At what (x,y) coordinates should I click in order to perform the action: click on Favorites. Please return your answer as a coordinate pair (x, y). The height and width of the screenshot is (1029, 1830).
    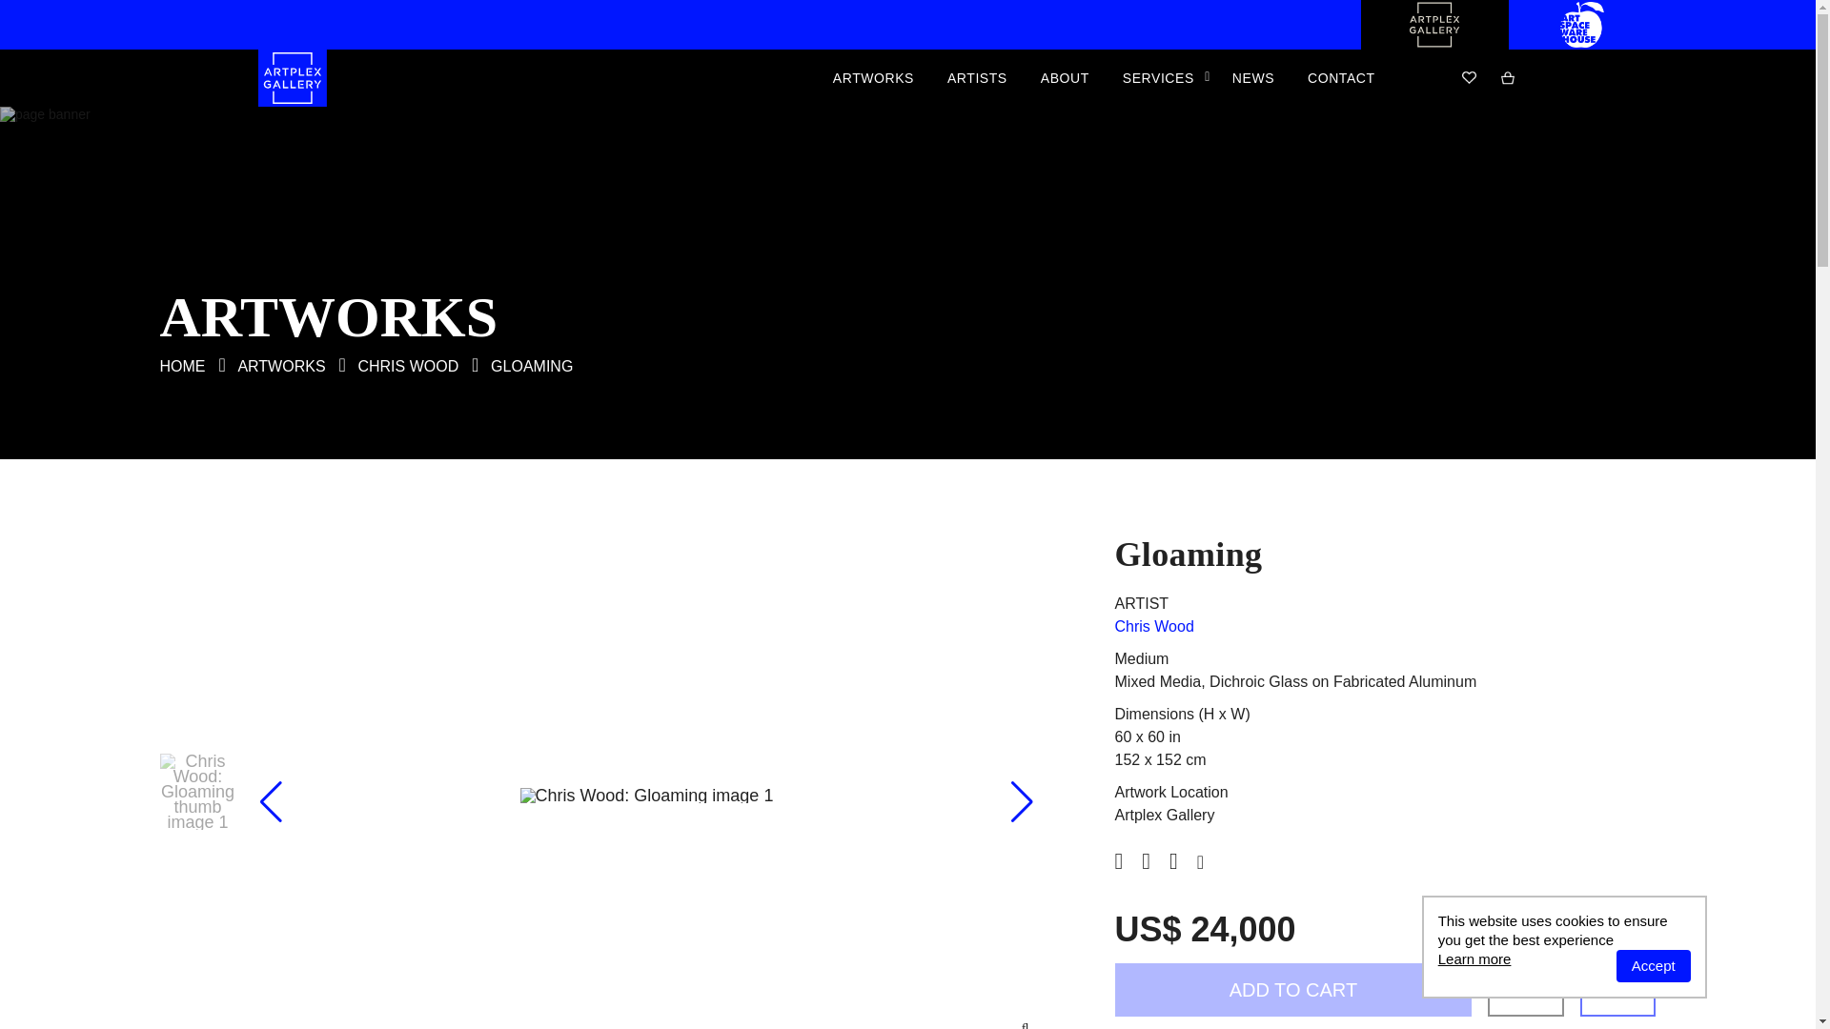
    Looking at the image, I should click on (1470, 76).